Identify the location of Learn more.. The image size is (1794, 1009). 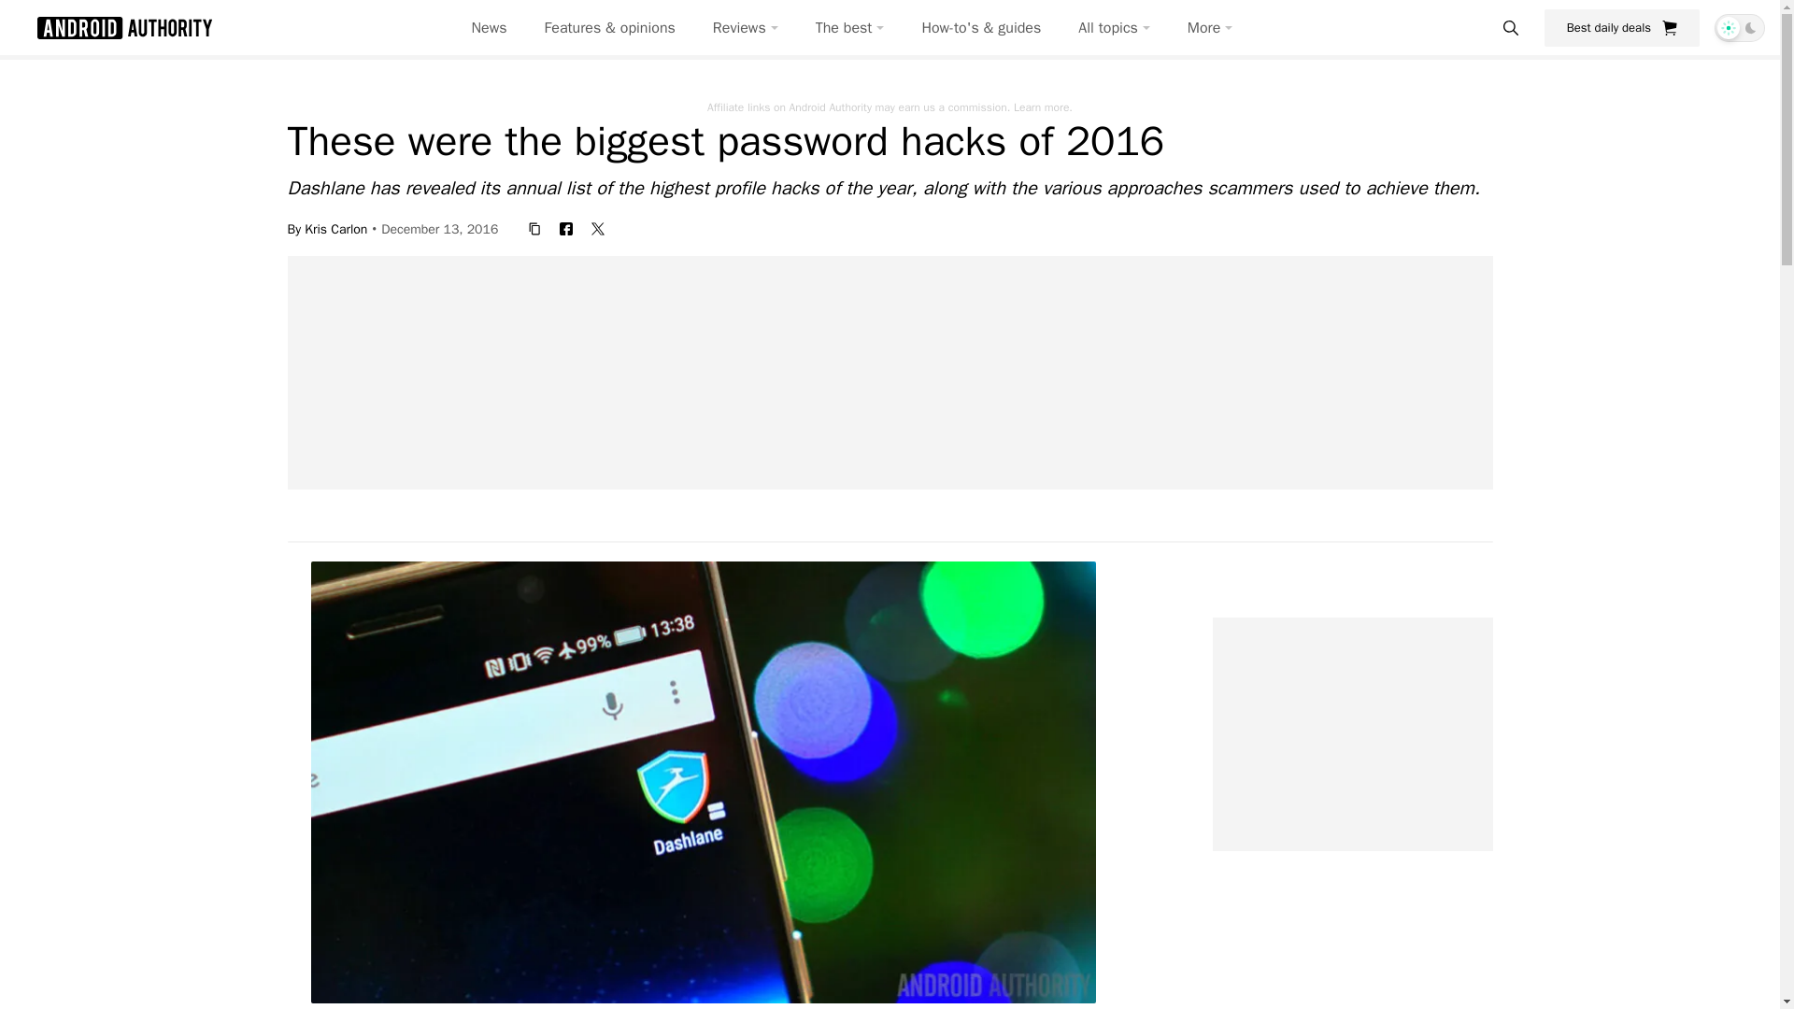
(1043, 107).